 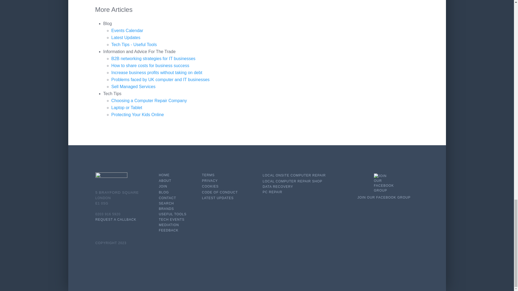 I want to click on BLOG, so click(x=164, y=192).